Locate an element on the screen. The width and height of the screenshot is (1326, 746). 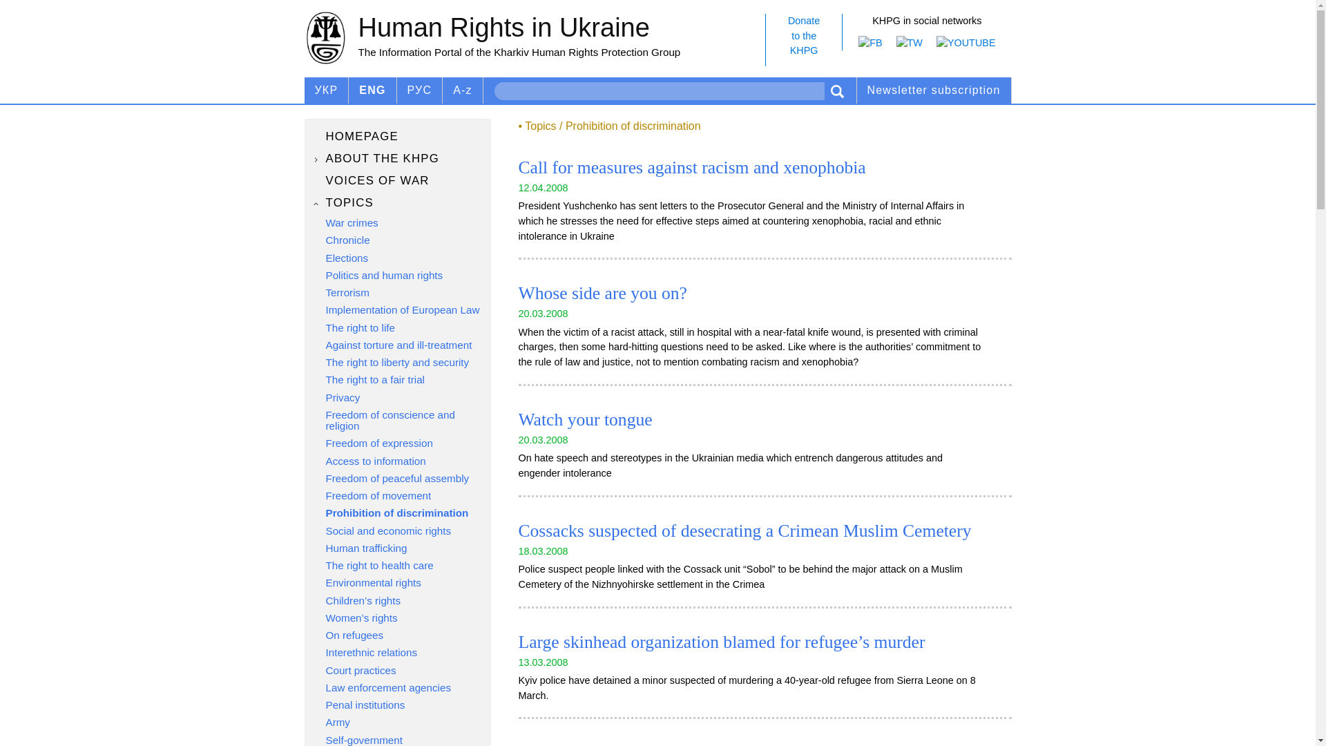
Prohibition of discrimination is located at coordinates (803, 40).